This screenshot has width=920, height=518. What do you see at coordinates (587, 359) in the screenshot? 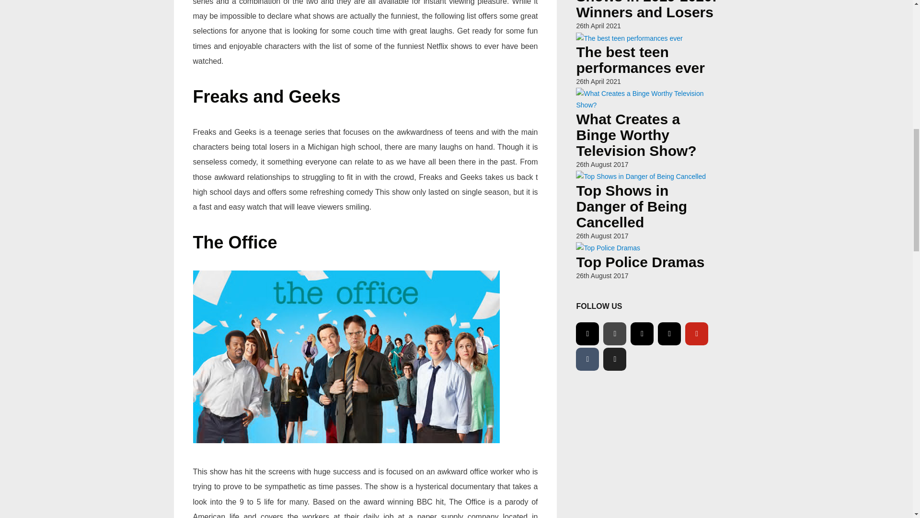
I see `tumblr` at bounding box center [587, 359].